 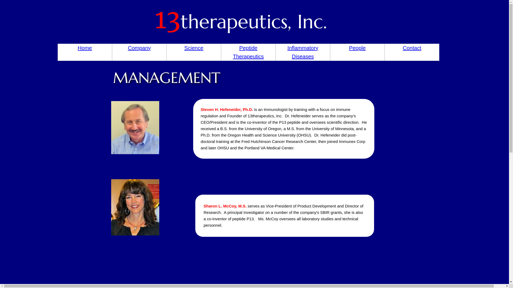 What do you see at coordinates (303, 52) in the screenshot?
I see `Inflammatory Diseases` at bounding box center [303, 52].